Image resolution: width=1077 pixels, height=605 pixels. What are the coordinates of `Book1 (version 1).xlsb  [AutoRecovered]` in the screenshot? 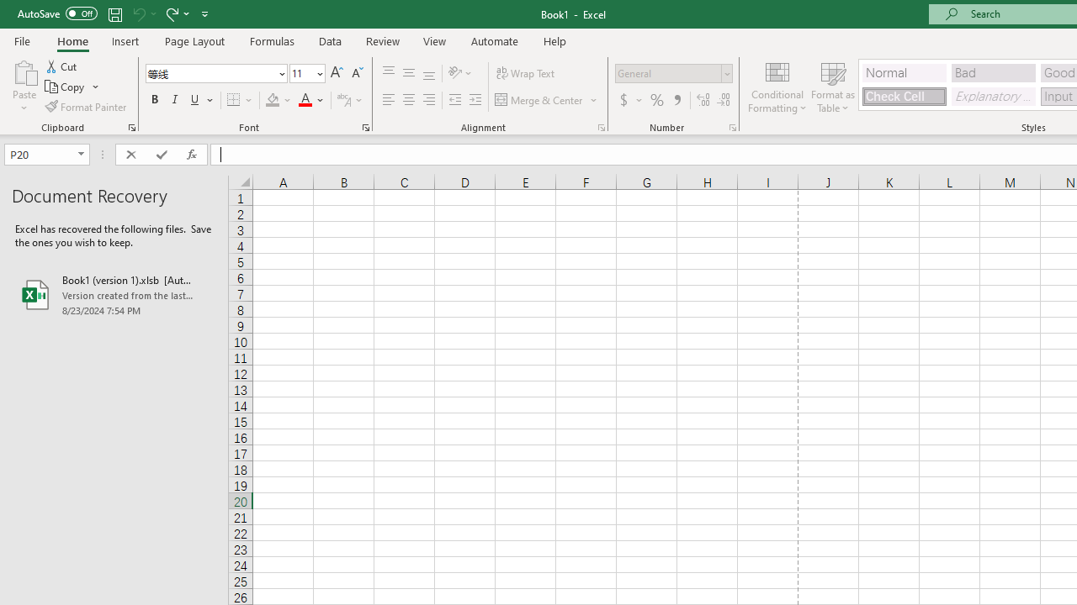 It's located at (114, 294).